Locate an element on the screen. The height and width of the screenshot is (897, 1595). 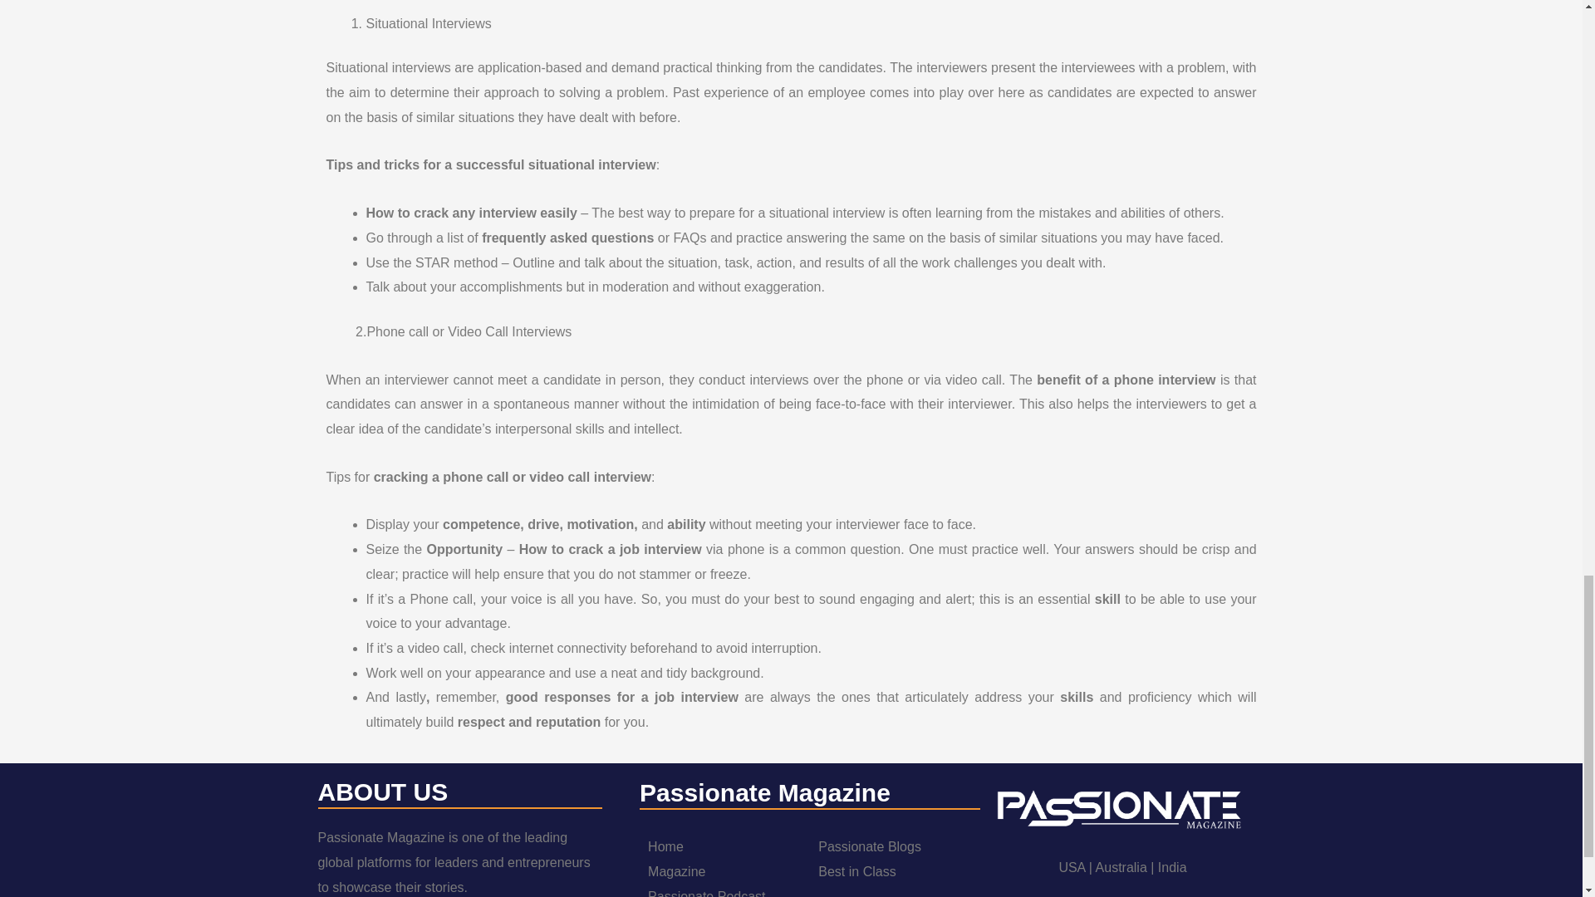
Magazine is located at coordinates (676, 872).